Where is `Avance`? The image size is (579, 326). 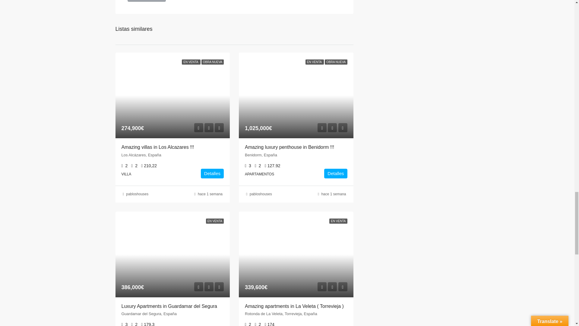 Avance is located at coordinates (322, 128).